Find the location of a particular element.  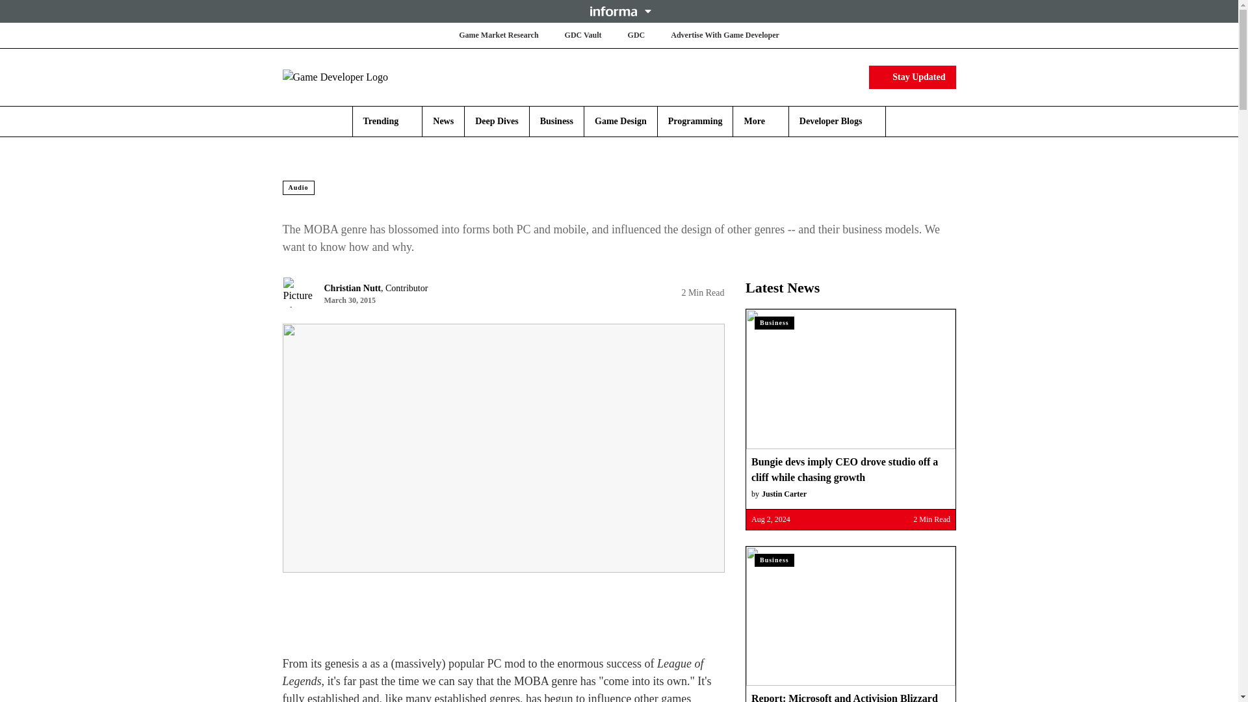

Game Market Research is located at coordinates (498, 35).